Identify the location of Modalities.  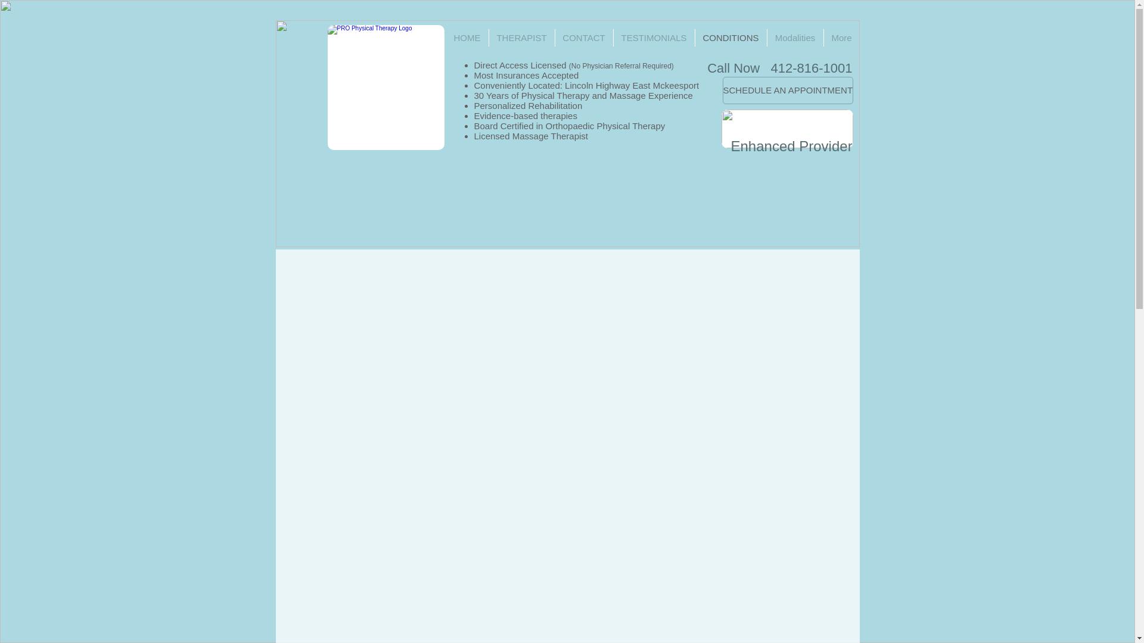
(795, 37).